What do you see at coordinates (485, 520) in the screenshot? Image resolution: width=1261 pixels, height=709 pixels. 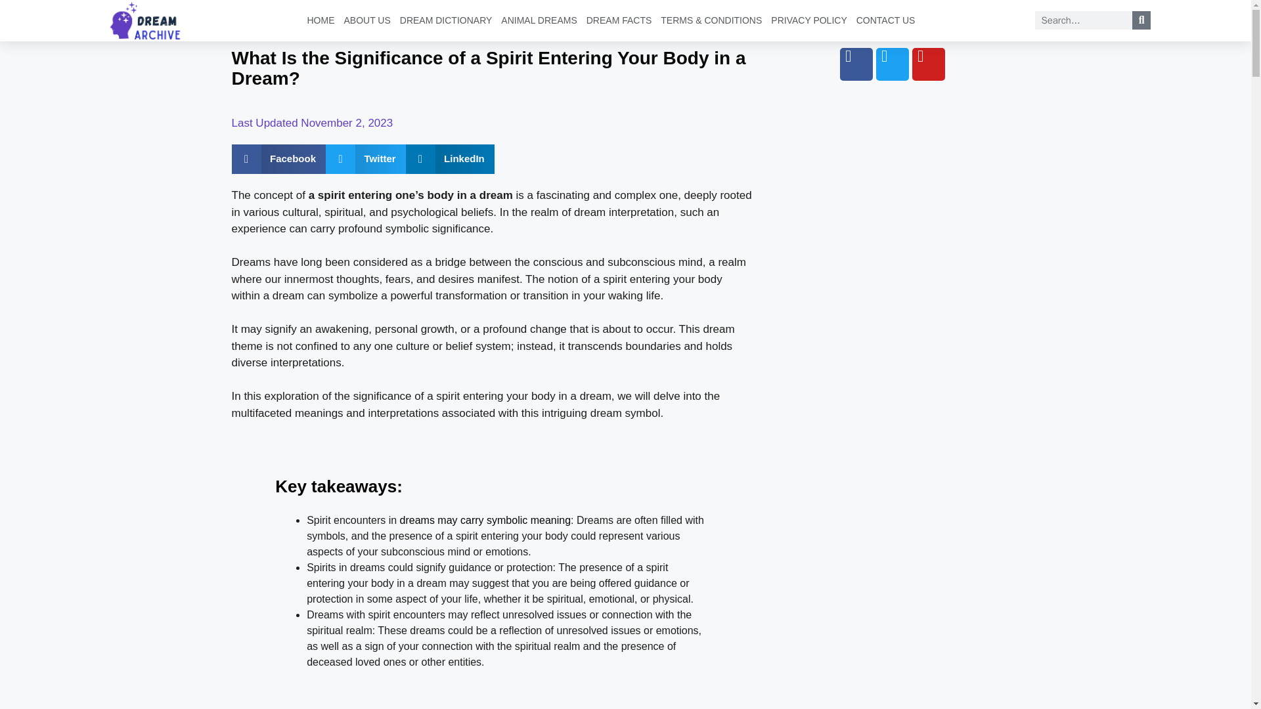 I see `dreams may carry symbolic meaning` at bounding box center [485, 520].